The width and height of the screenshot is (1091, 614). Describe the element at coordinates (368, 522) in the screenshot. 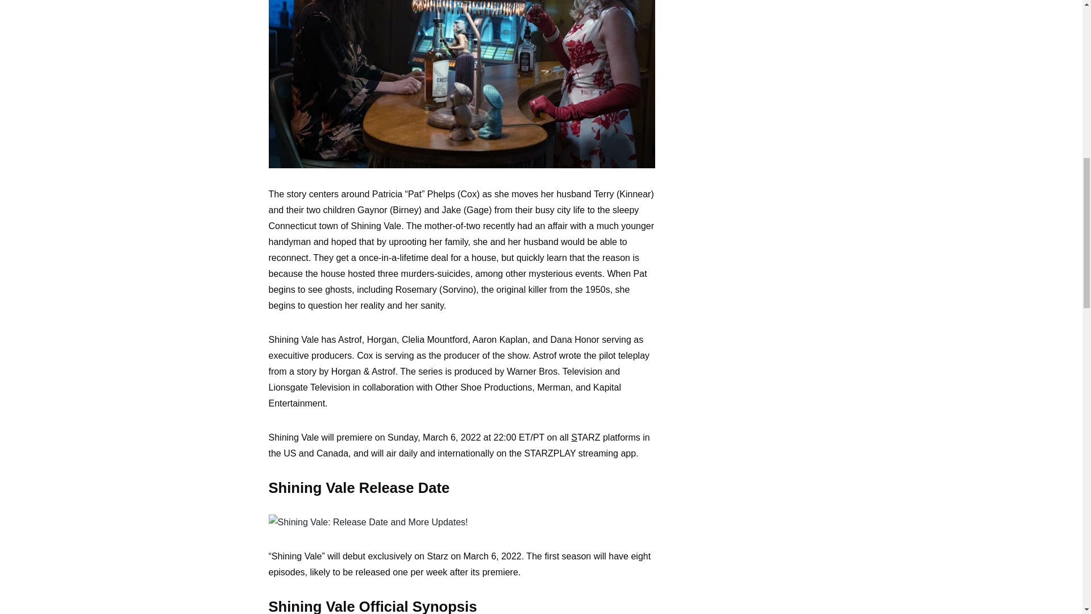

I see `Shining Vale: Release Date and More Updates!` at that location.